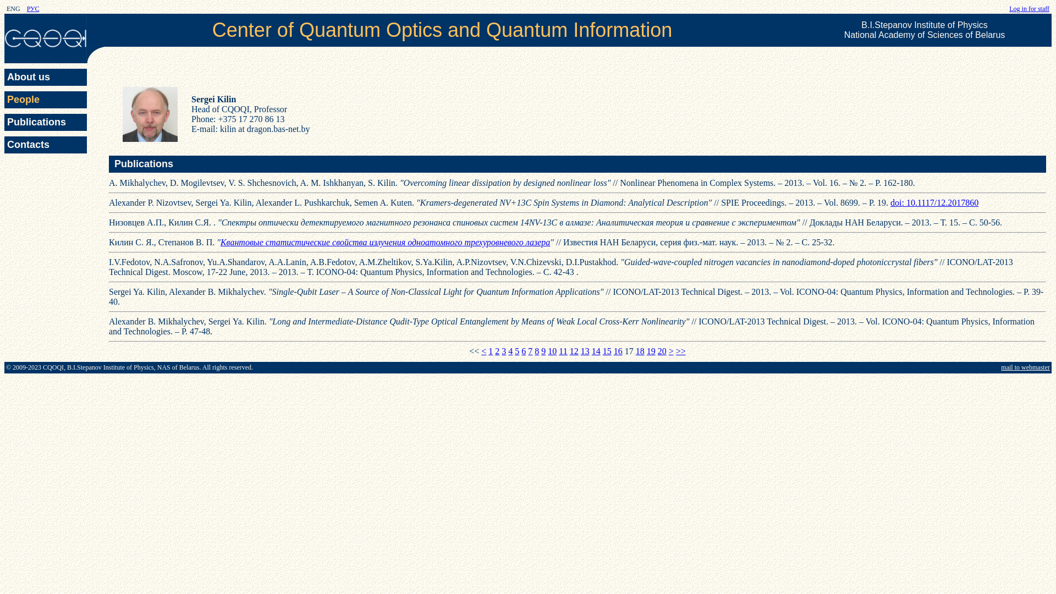  What do you see at coordinates (524, 351) in the screenshot?
I see `6` at bounding box center [524, 351].